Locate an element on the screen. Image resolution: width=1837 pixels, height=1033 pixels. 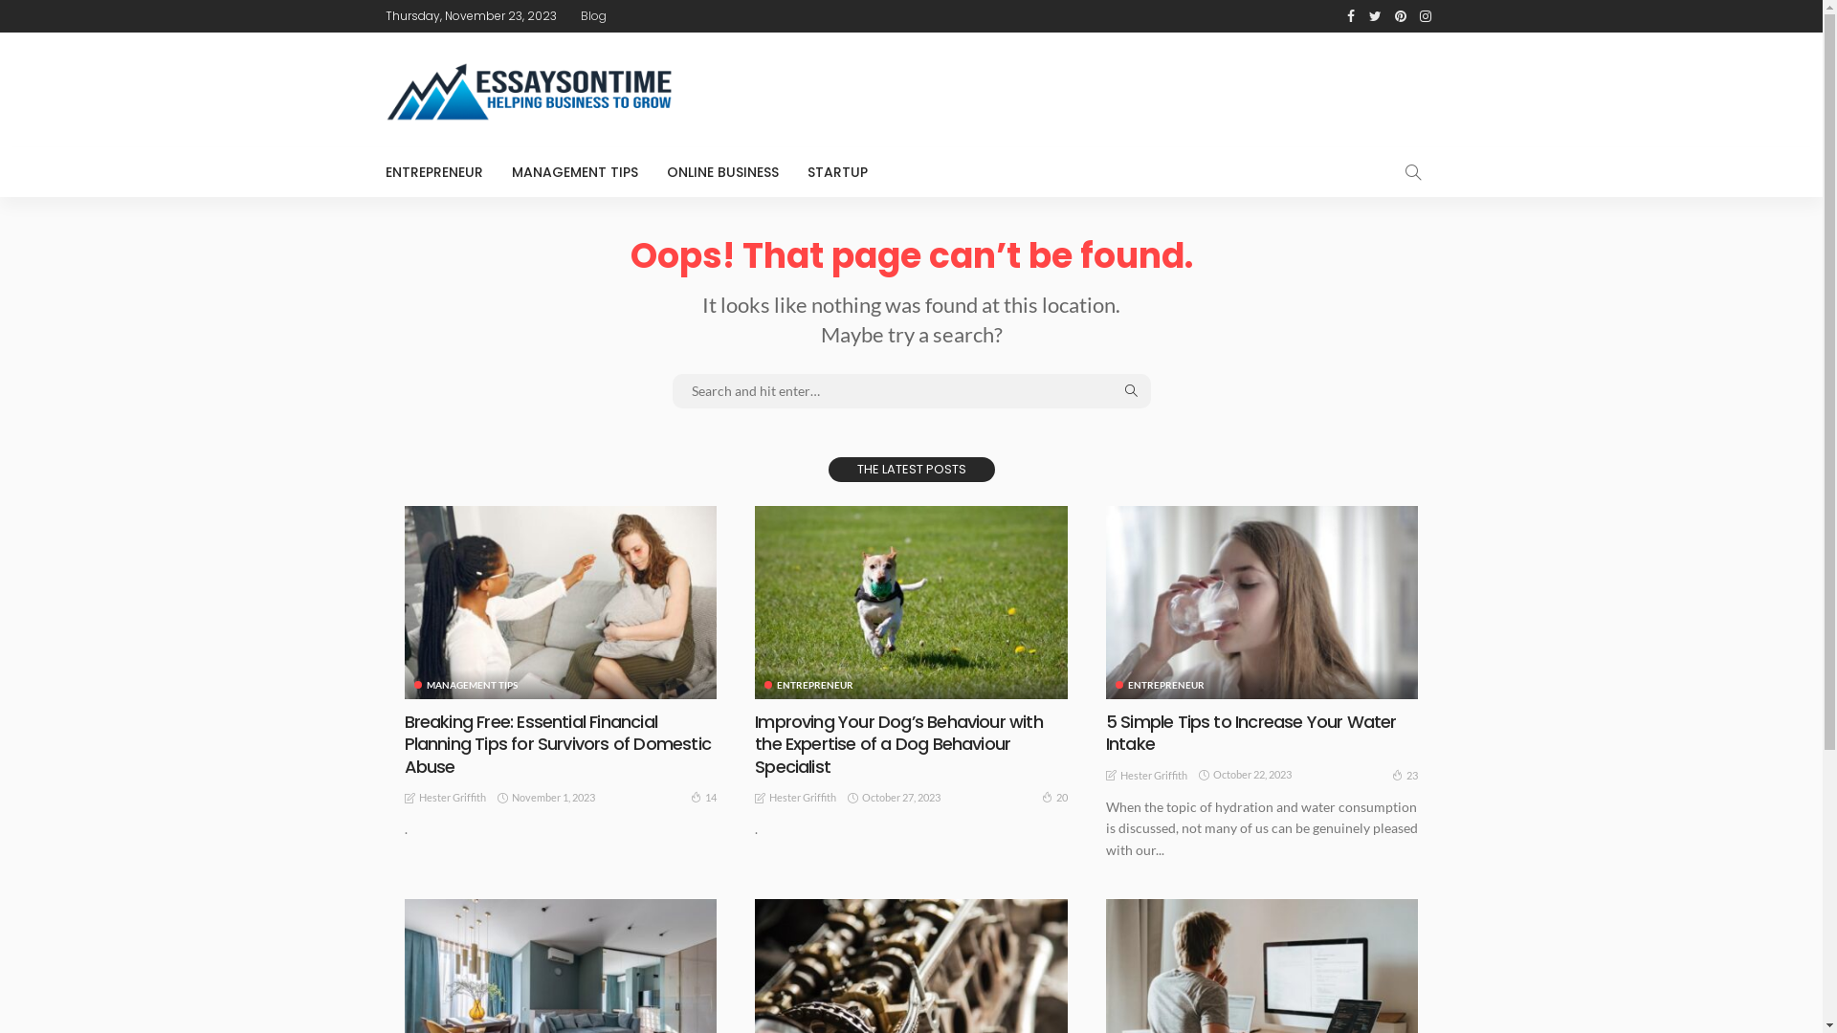
Hester Griffith is located at coordinates (453, 798).